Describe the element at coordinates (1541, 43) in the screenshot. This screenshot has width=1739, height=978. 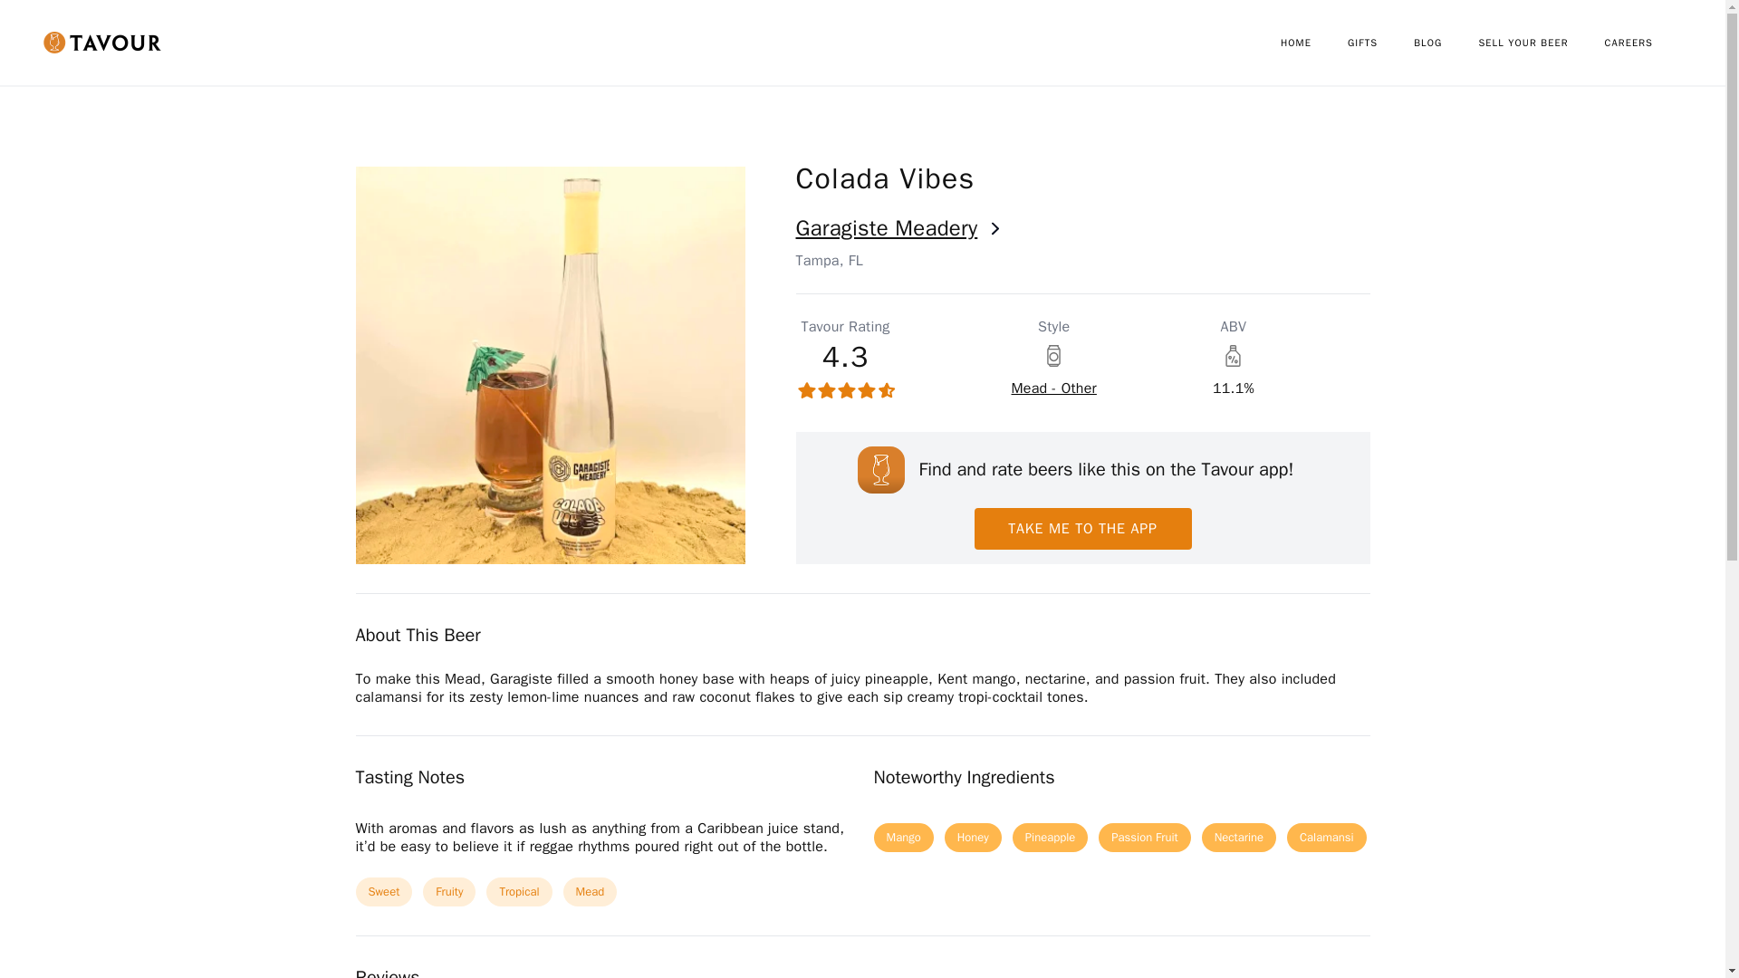
I see `SELL YOUR BEER` at that location.